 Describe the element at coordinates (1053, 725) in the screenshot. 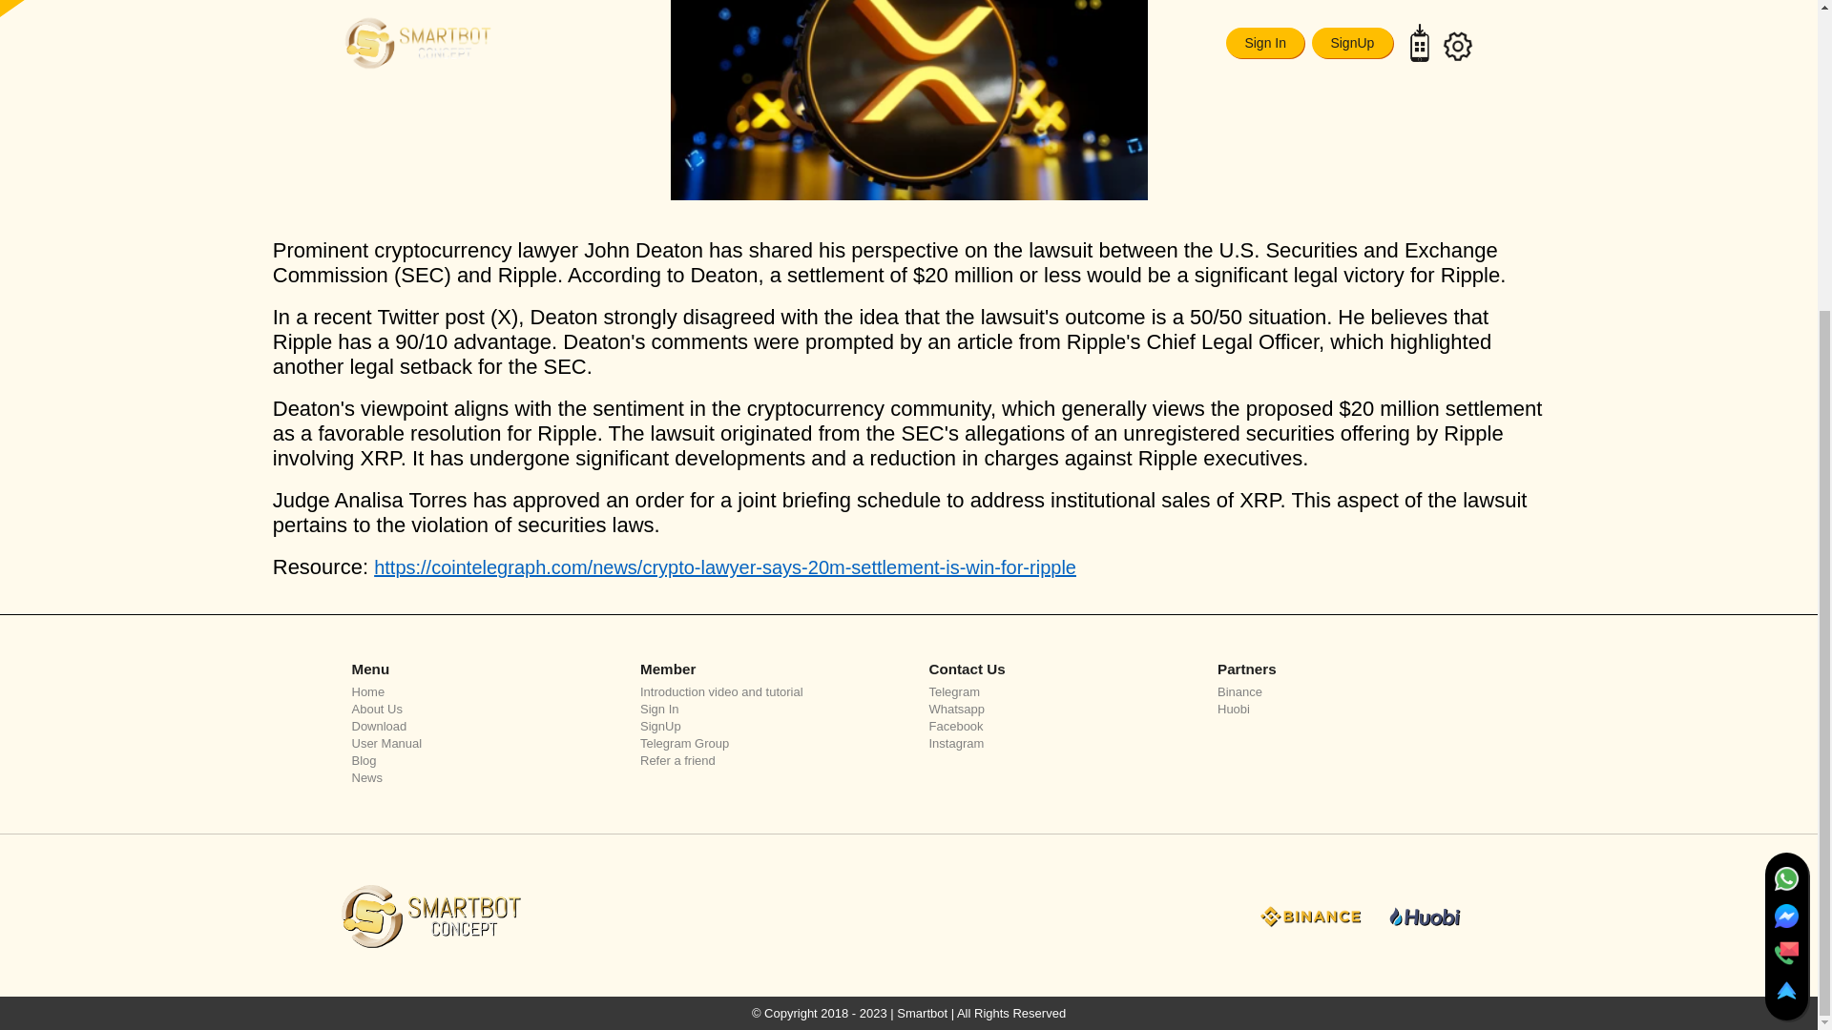

I see `Facebook` at that location.